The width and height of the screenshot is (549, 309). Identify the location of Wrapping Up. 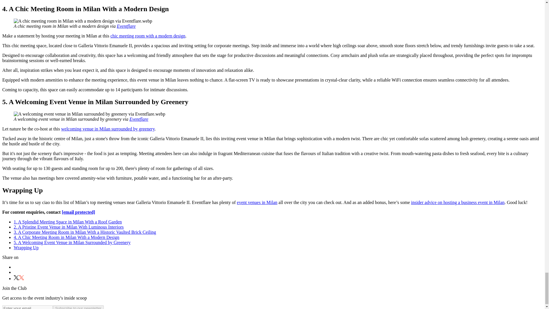
(26, 247).